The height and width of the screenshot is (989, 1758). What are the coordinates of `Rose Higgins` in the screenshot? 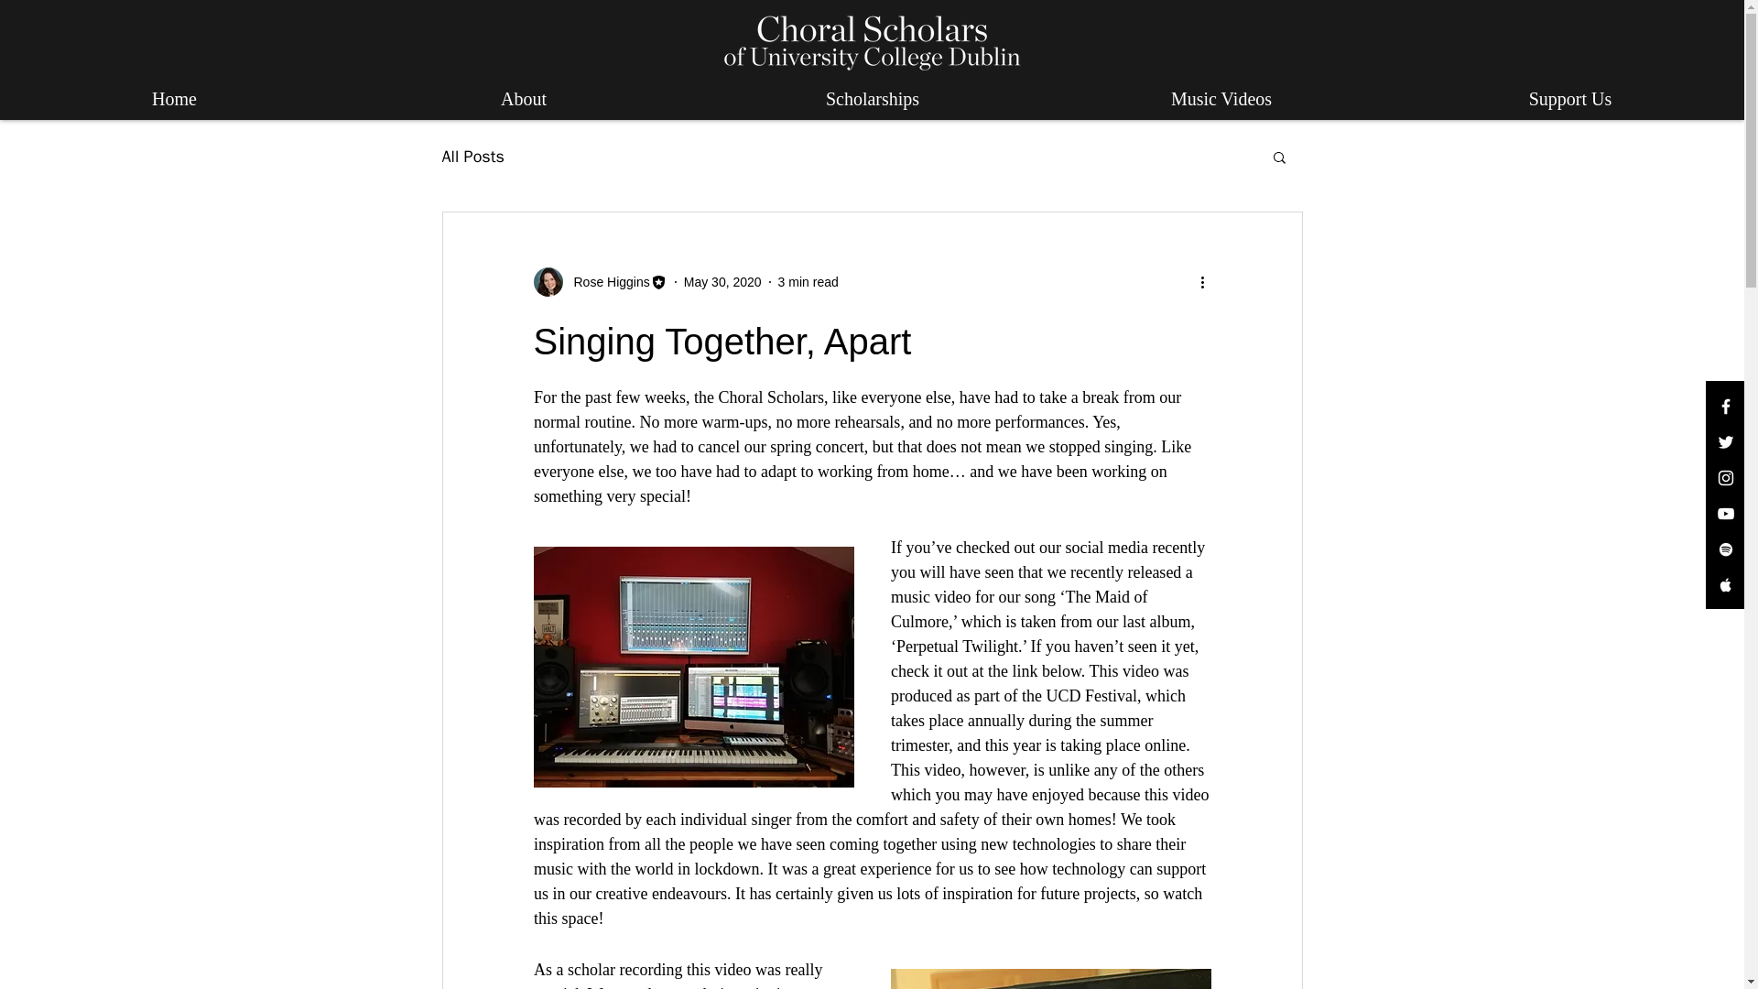 It's located at (599, 282).